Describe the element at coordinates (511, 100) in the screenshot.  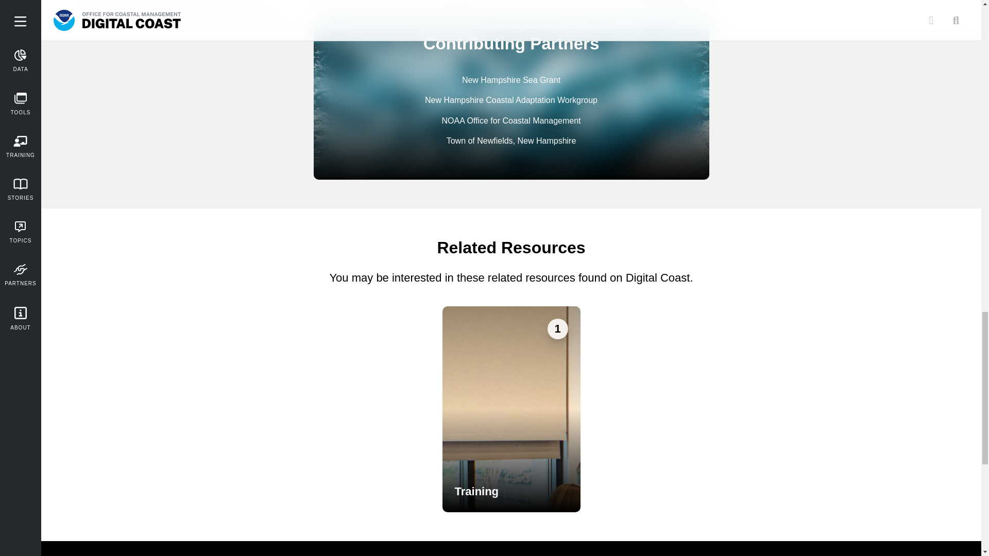
I see `New Hampshire Coastal Adaptation Workgroup` at that location.